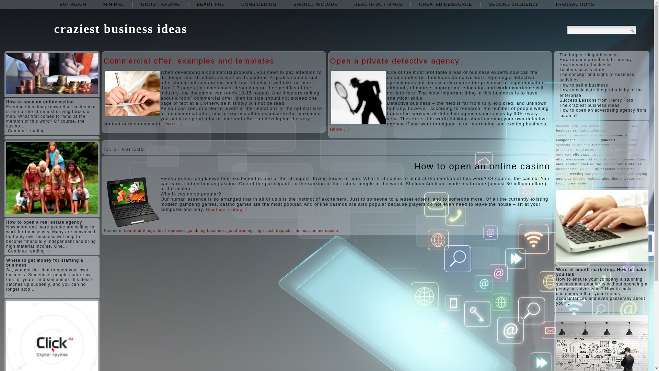 Image resolution: width=659 pixels, height=371 pixels. I want to click on How to open an online casino, so click(482, 166).